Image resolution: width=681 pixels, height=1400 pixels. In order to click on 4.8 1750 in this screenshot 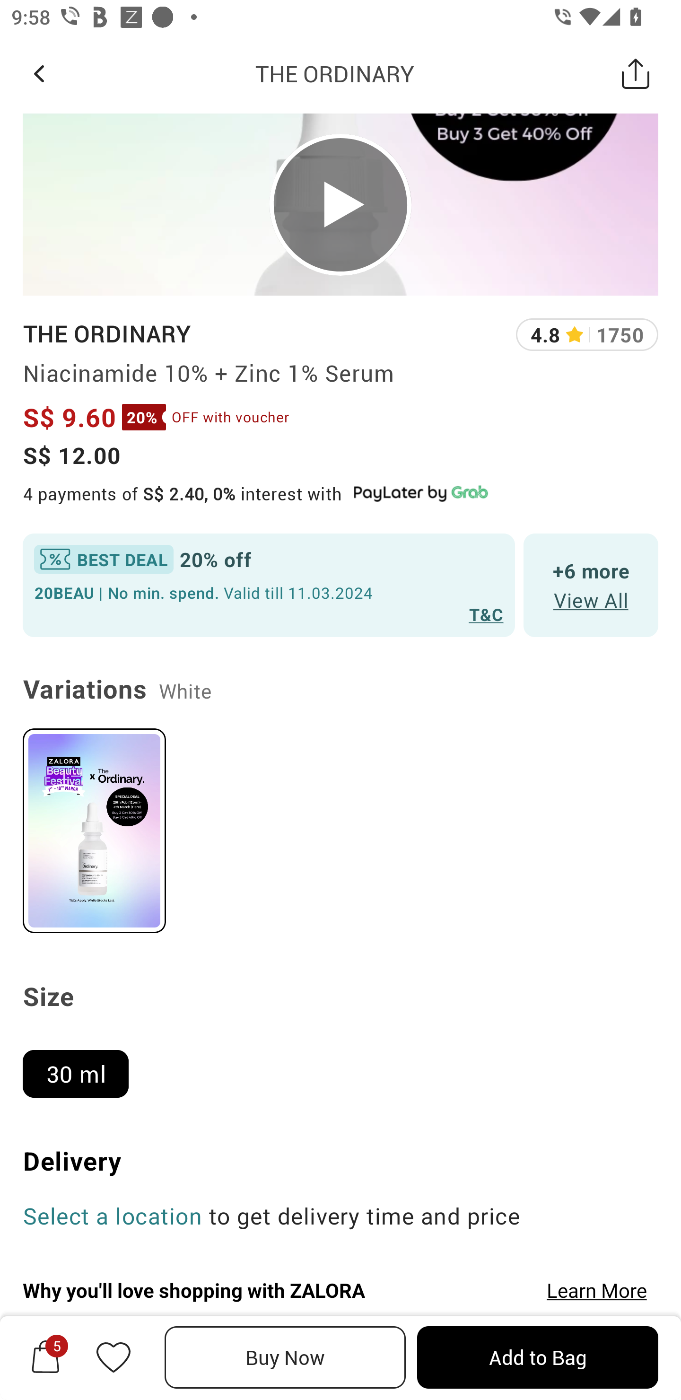, I will do `click(587, 334)`.